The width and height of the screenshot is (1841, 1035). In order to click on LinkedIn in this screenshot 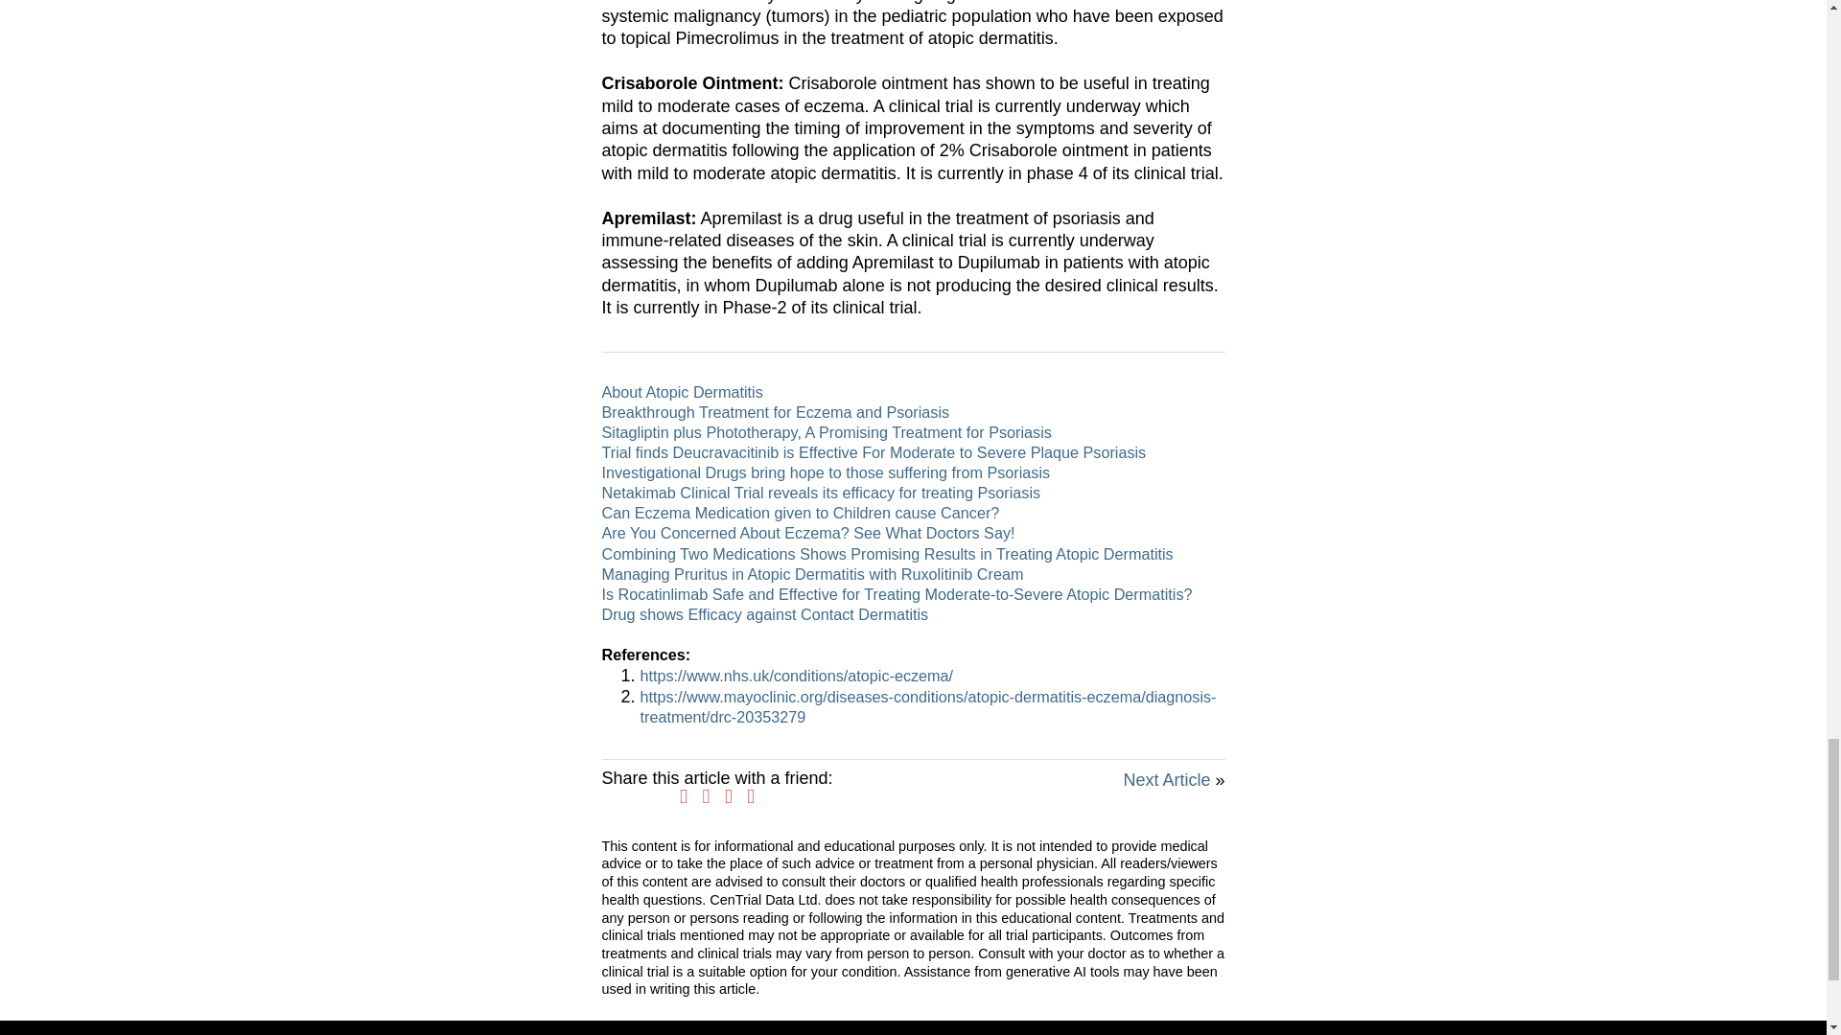, I will do `click(729, 795)`.